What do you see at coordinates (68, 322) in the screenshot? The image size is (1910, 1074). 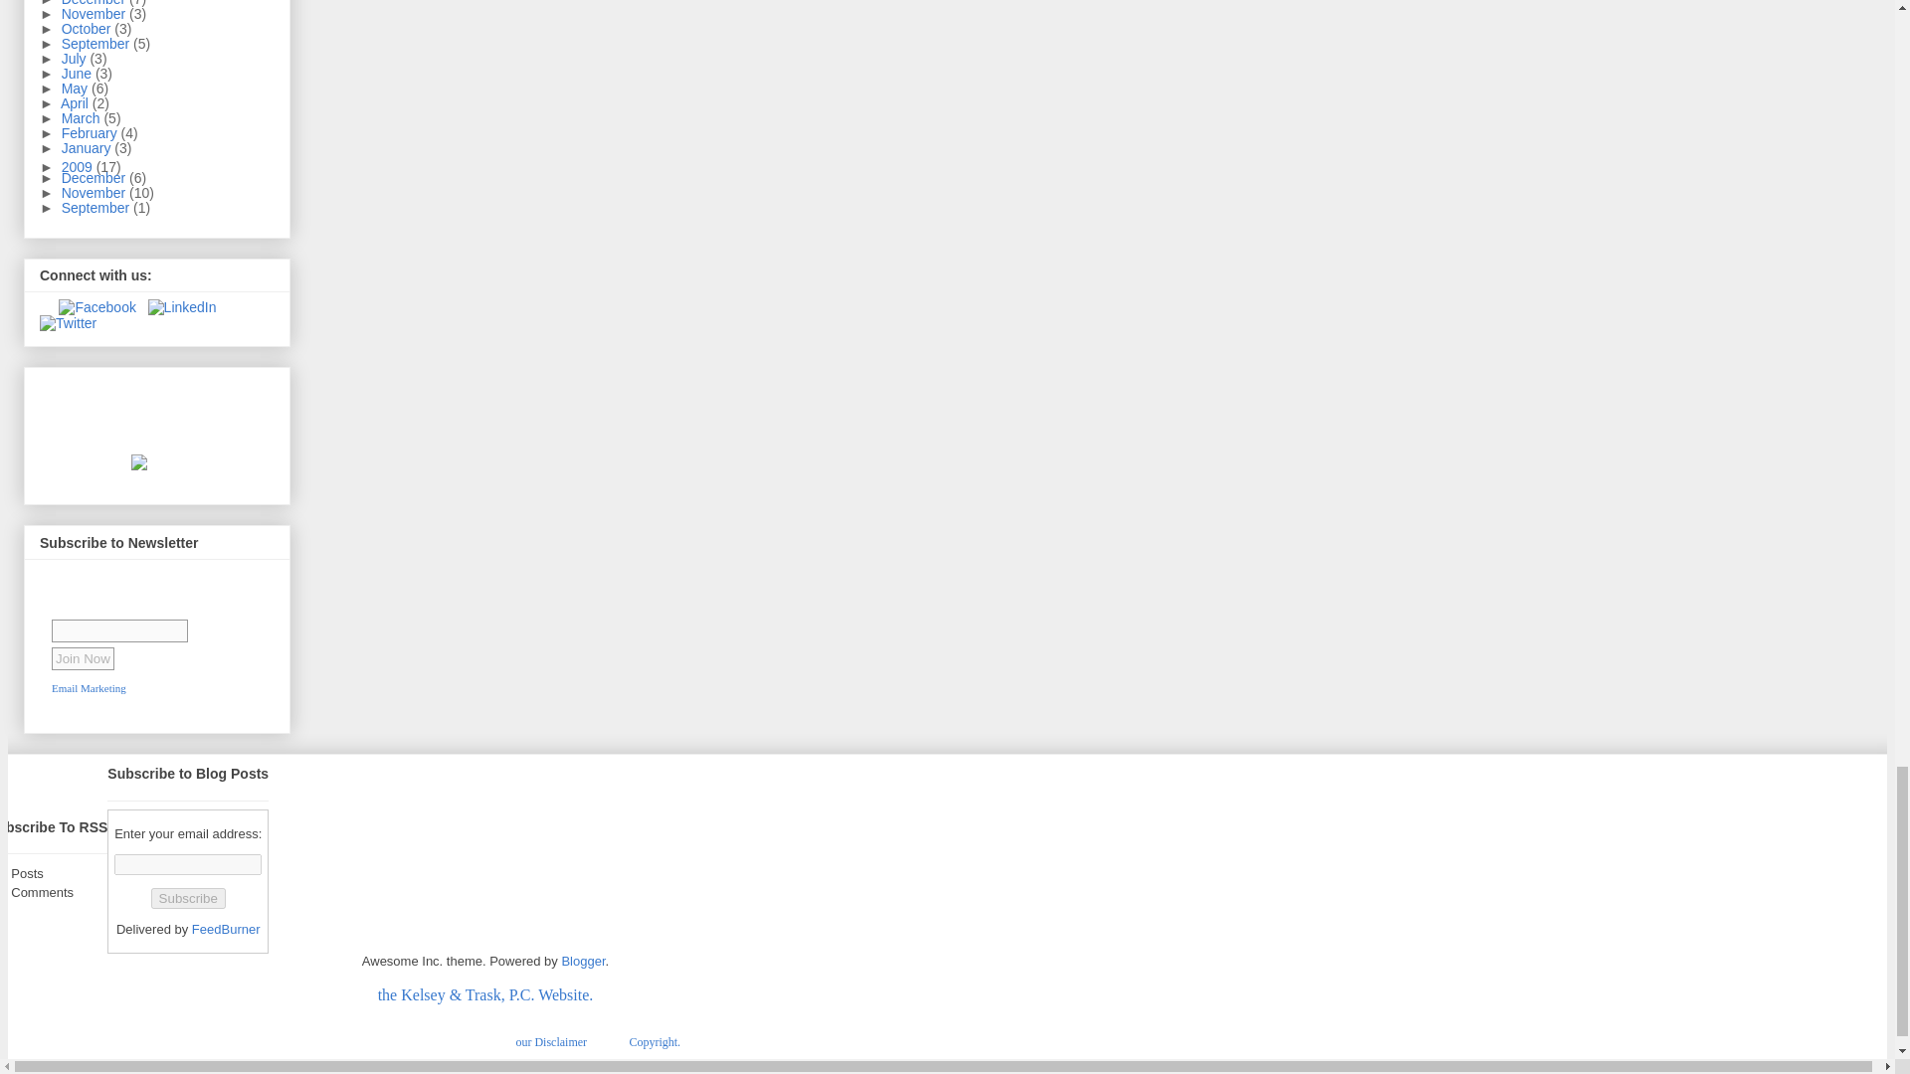 I see `Visit our Twitter Pages` at bounding box center [68, 322].